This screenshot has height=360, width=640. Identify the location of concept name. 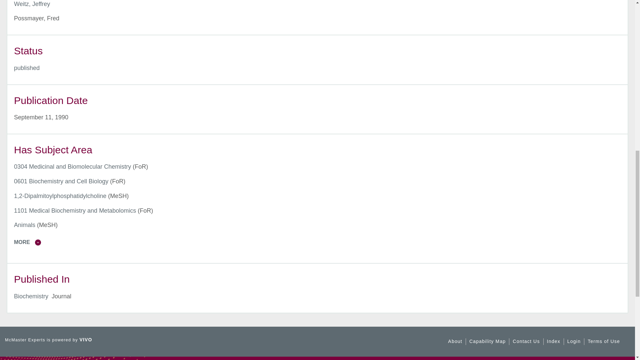
(60, 196).